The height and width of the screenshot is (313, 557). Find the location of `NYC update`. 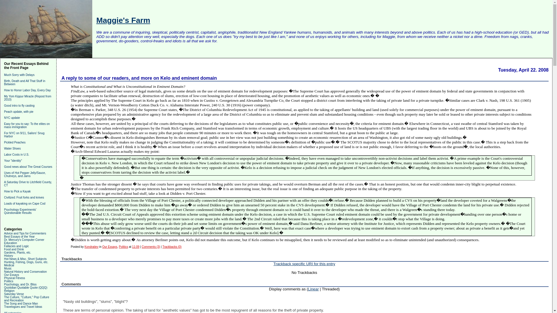

NYC update is located at coordinates (12, 118).